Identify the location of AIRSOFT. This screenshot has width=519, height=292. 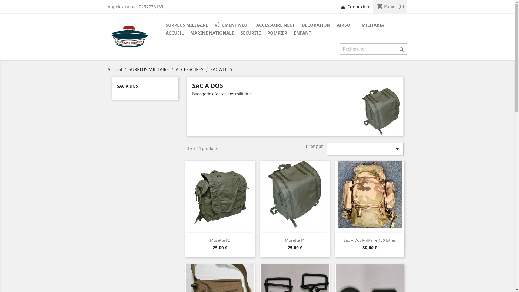
(346, 25).